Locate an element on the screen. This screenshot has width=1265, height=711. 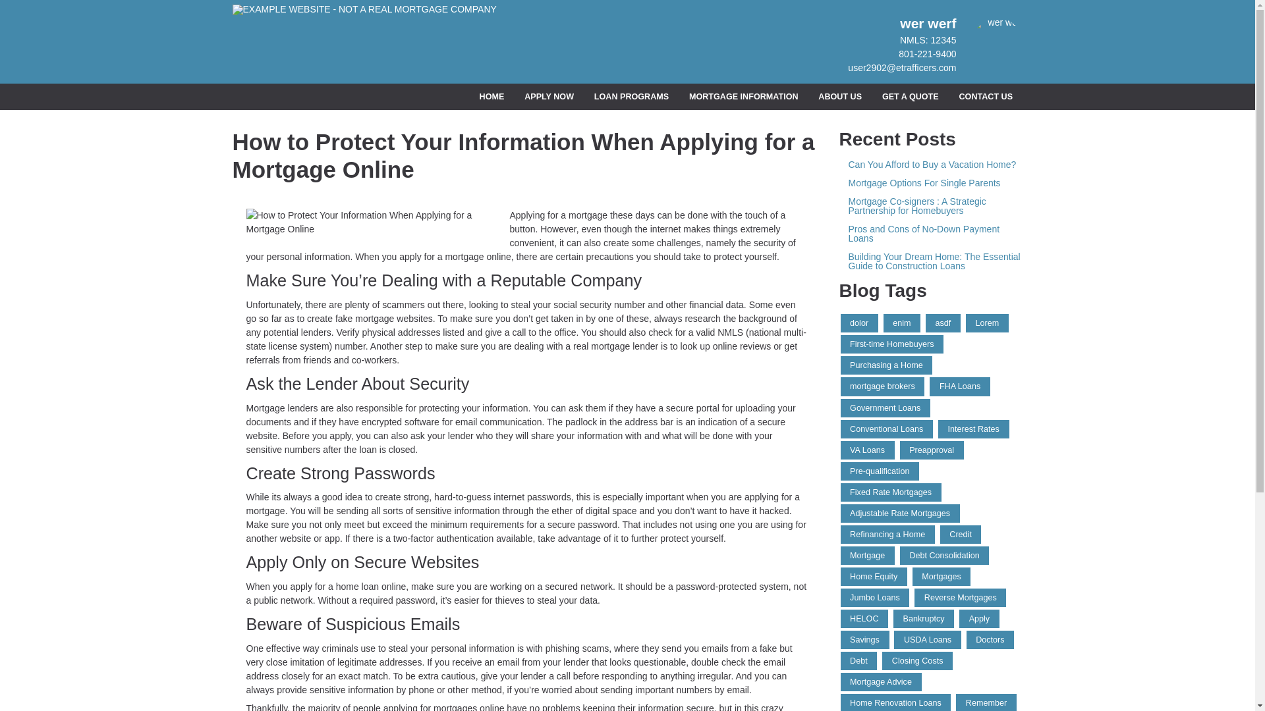
ABOUT US is located at coordinates (840, 97).